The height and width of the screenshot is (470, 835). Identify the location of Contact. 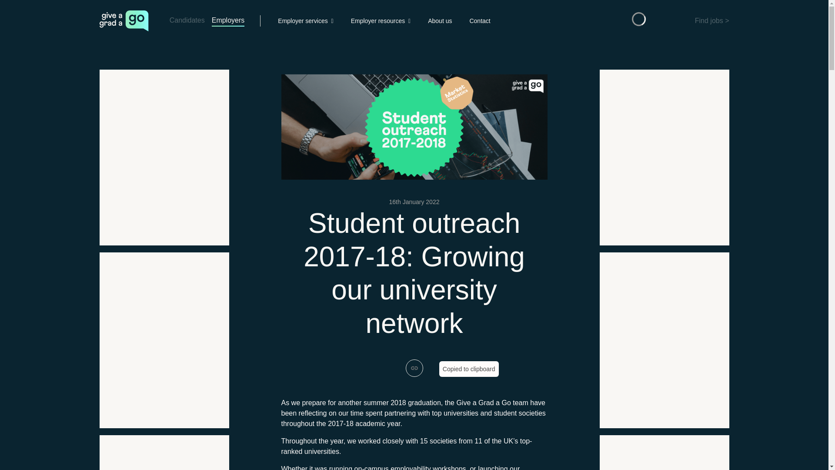
(480, 21).